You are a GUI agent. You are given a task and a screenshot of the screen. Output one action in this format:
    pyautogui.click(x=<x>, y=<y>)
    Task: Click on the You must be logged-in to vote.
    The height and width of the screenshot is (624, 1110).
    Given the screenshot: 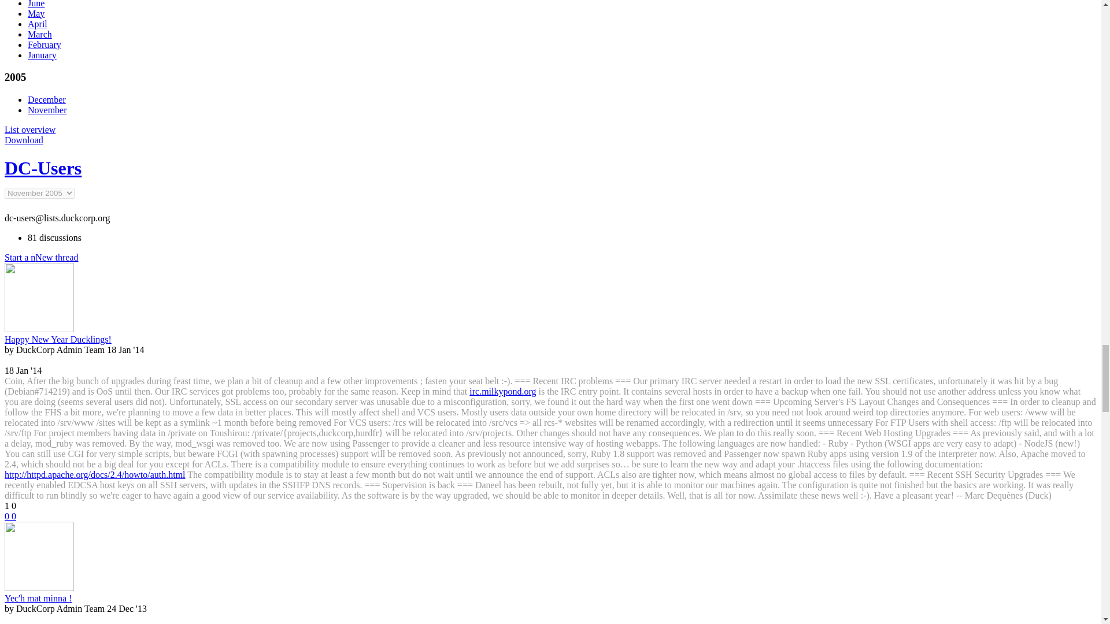 What is the action you would take?
    pyautogui.click(x=8, y=515)
    